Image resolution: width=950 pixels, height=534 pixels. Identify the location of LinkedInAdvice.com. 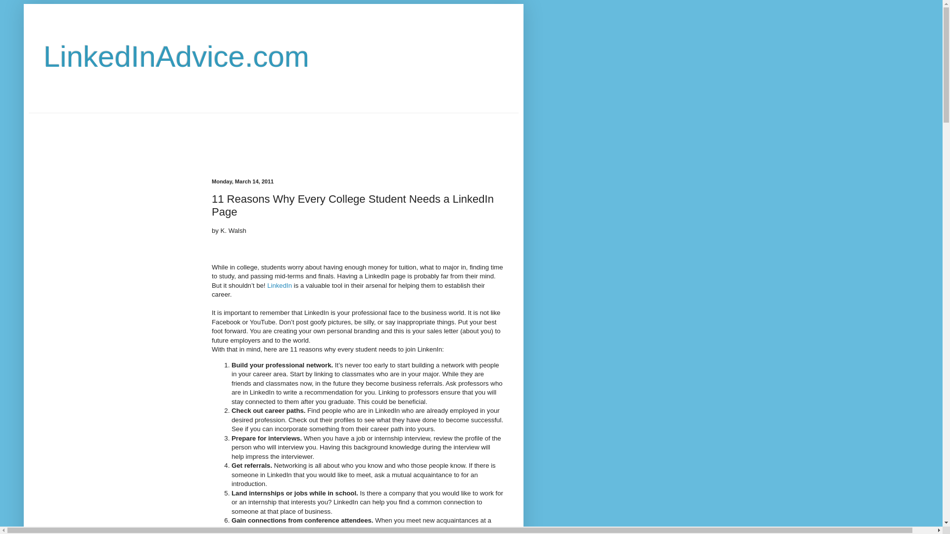
(176, 56).